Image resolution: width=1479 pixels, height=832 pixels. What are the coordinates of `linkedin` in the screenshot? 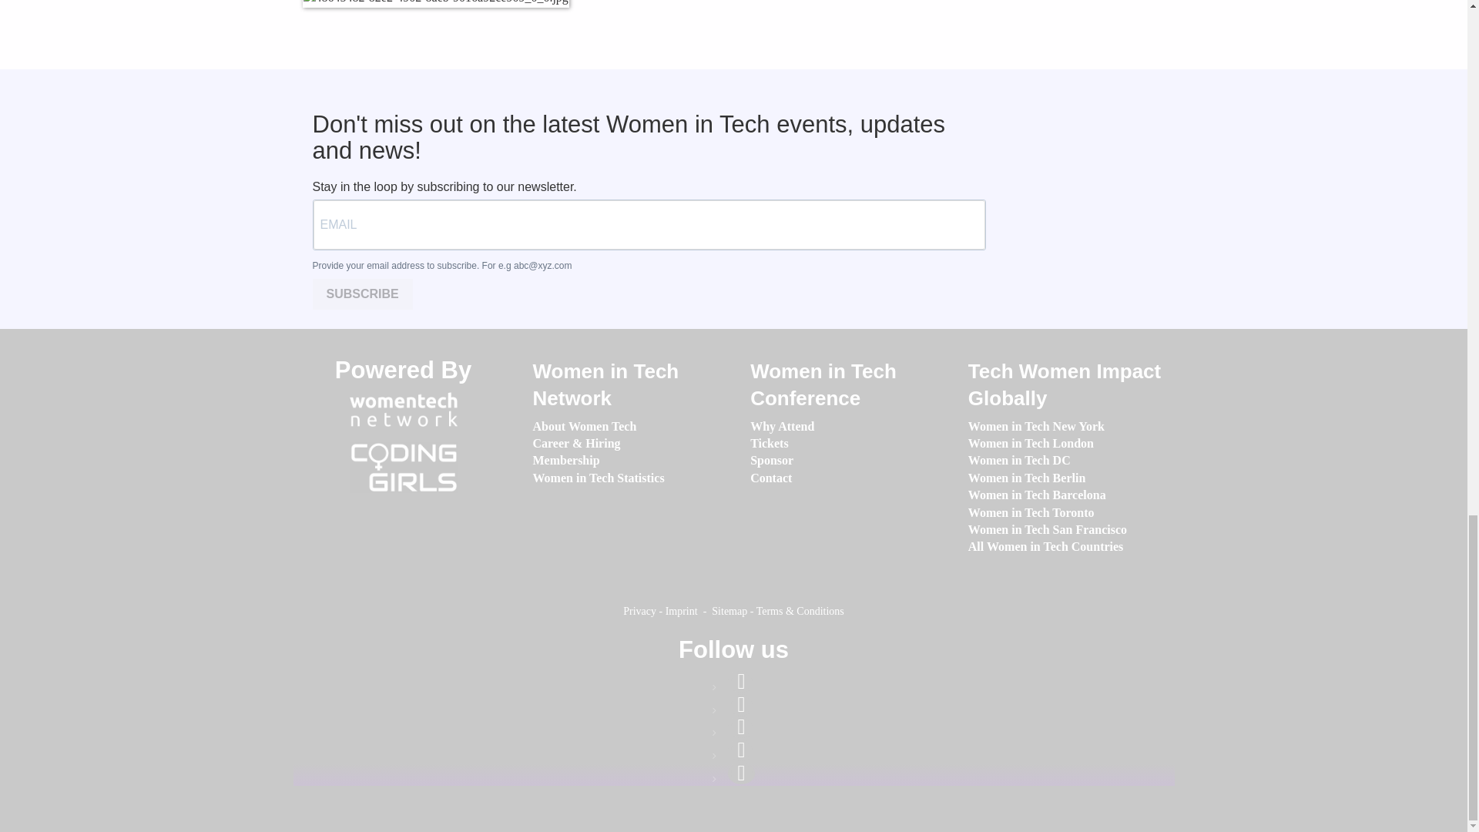 It's located at (741, 704).